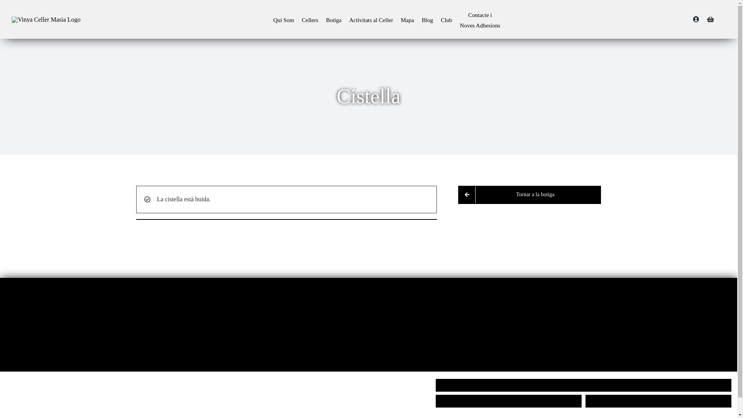 The image size is (743, 418). I want to click on Activitats al Celler, so click(371, 20).